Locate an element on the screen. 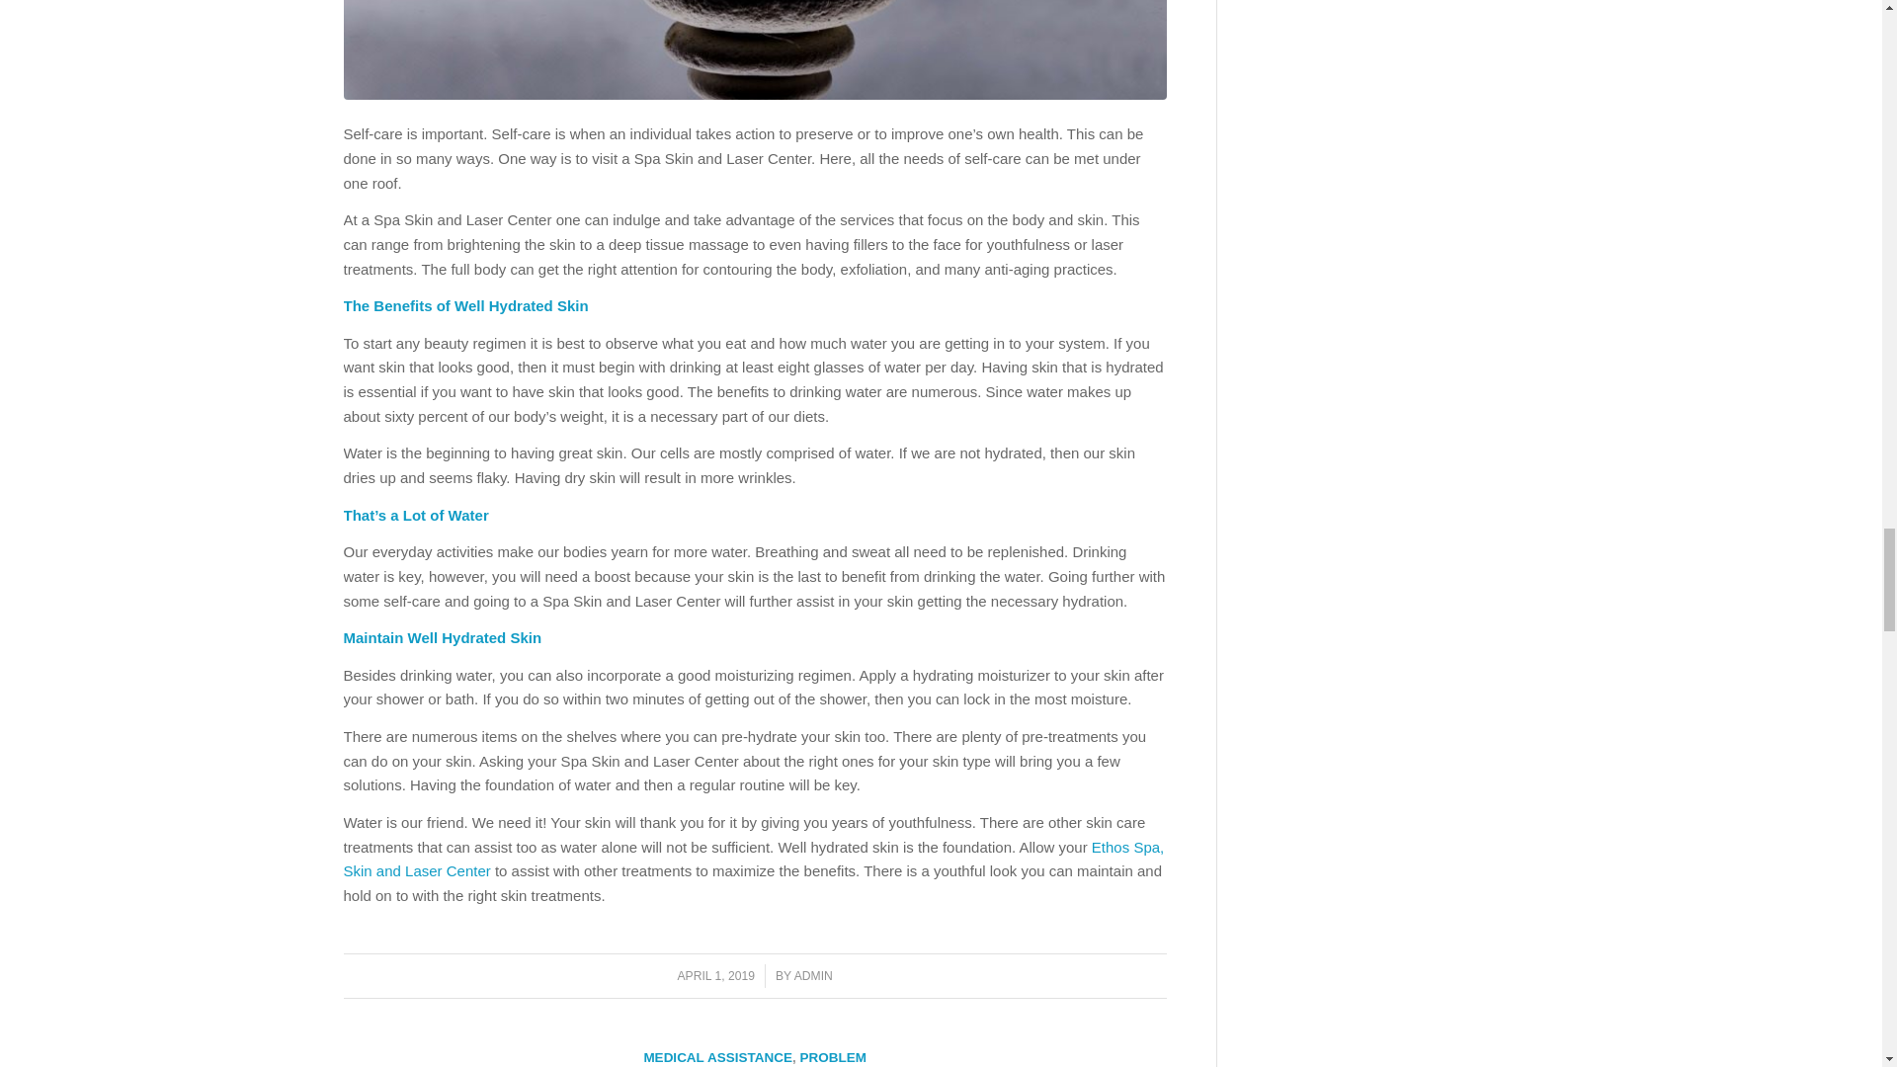 This screenshot has height=1067, width=1897. ADMIN is located at coordinates (813, 975).